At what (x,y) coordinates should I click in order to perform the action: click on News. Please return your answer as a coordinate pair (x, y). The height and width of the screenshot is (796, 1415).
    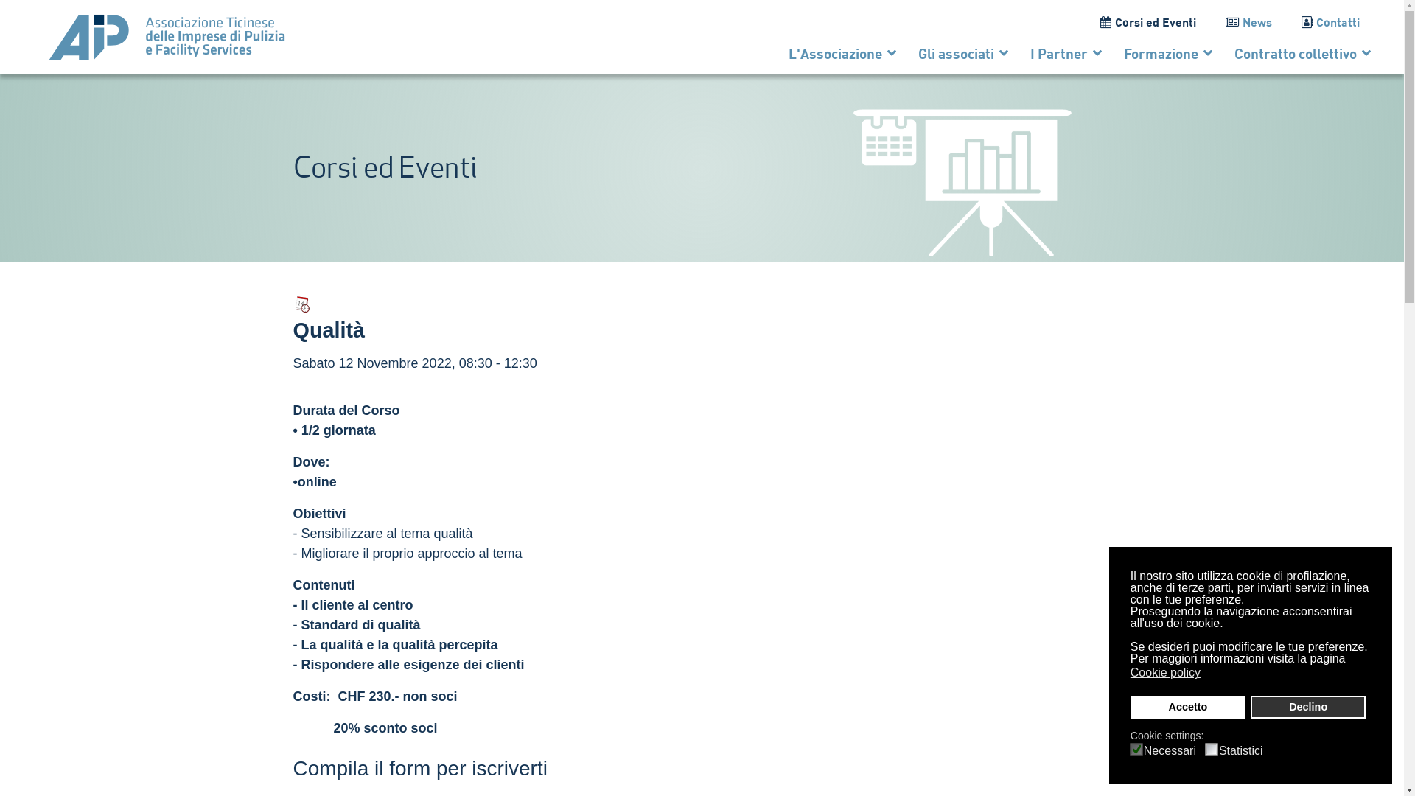
    Looking at the image, I should click on (1248, 22).